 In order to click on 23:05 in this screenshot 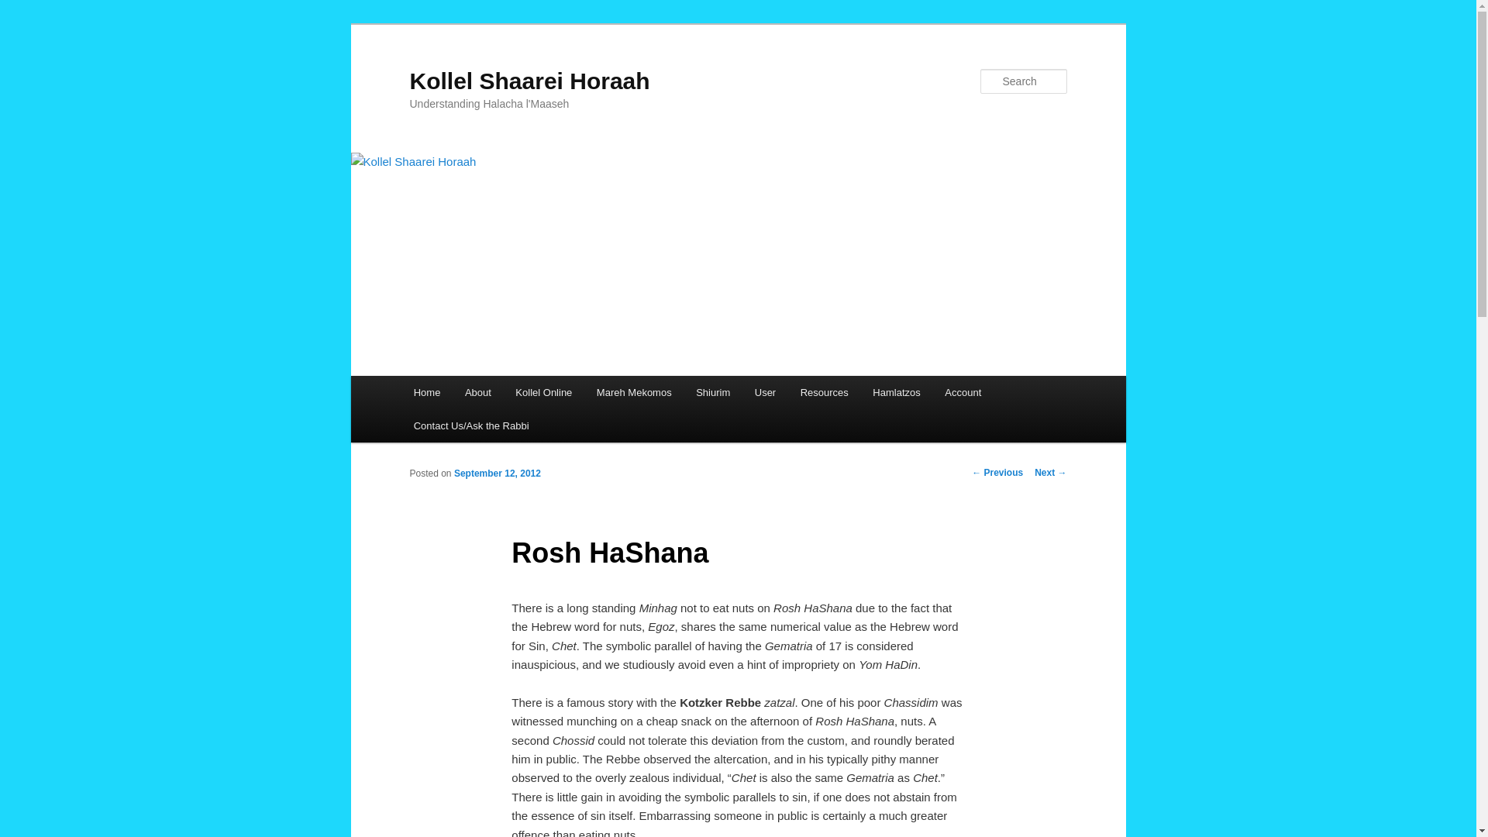, I will do `click(498, 473)`.